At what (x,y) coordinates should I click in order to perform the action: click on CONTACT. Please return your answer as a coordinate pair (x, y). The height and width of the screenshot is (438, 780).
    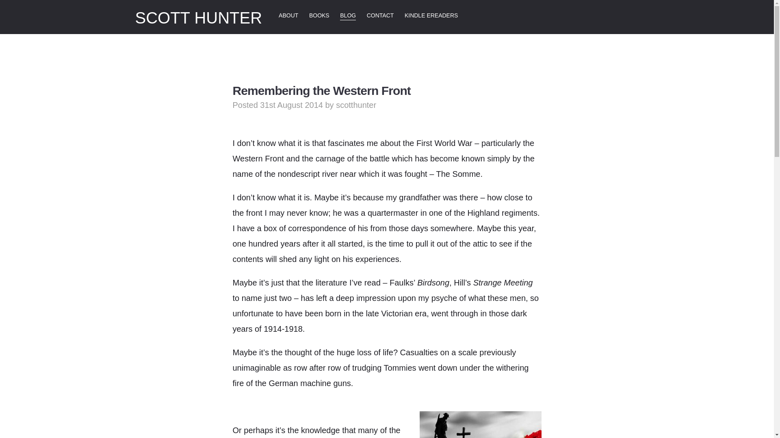
    Looking at the image, I should click on (380, 15).